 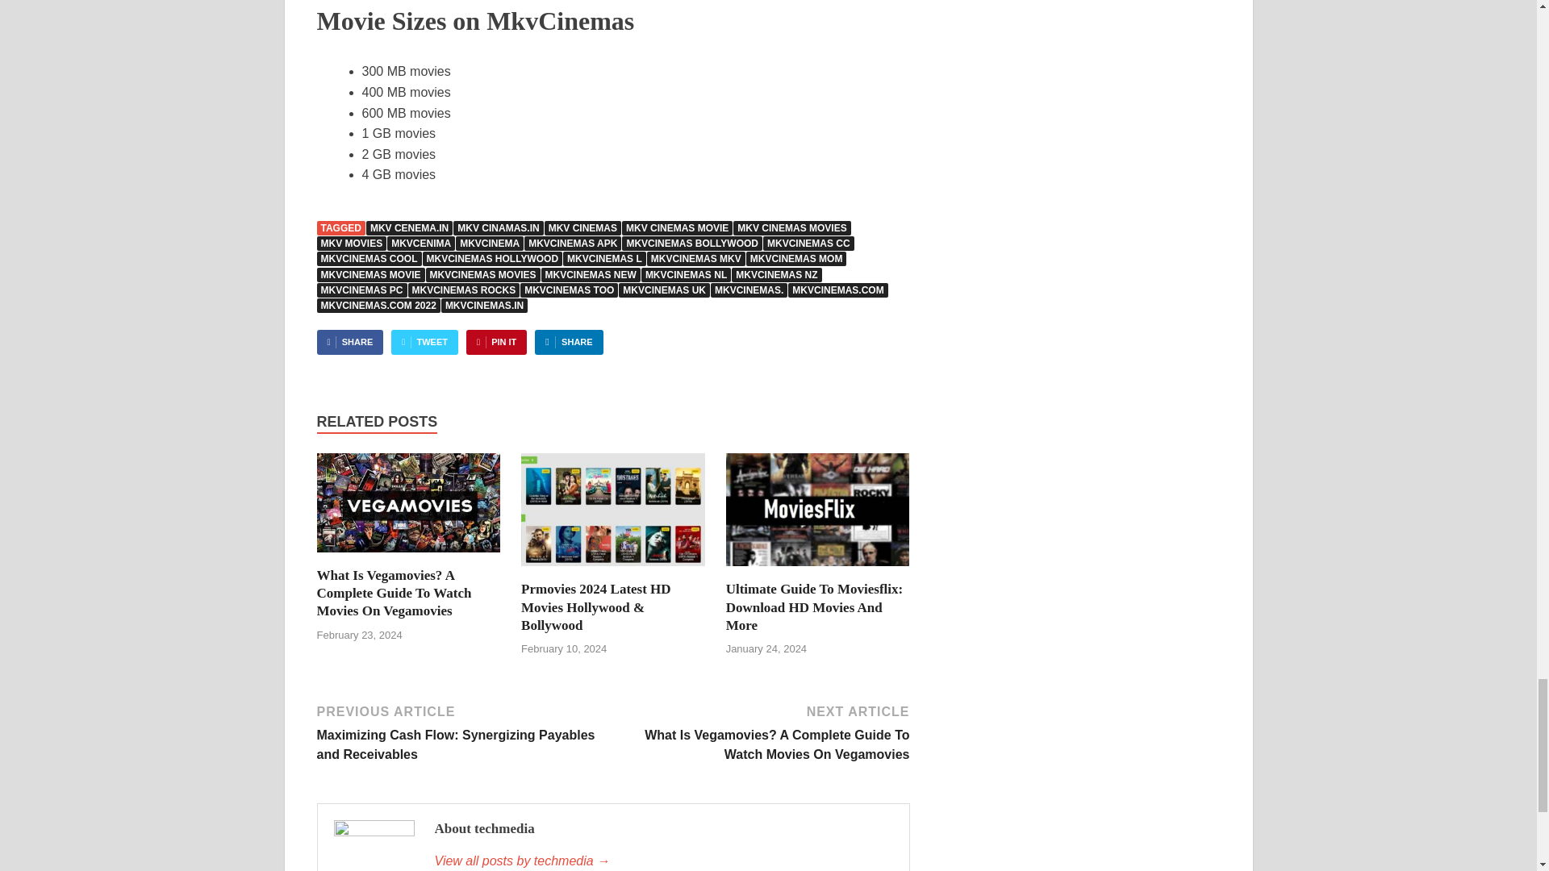 What do you see at coordinates (408, 227) in the screenshot?
I see `MKV CENEMA.IN` at bounding box center [408, 227].